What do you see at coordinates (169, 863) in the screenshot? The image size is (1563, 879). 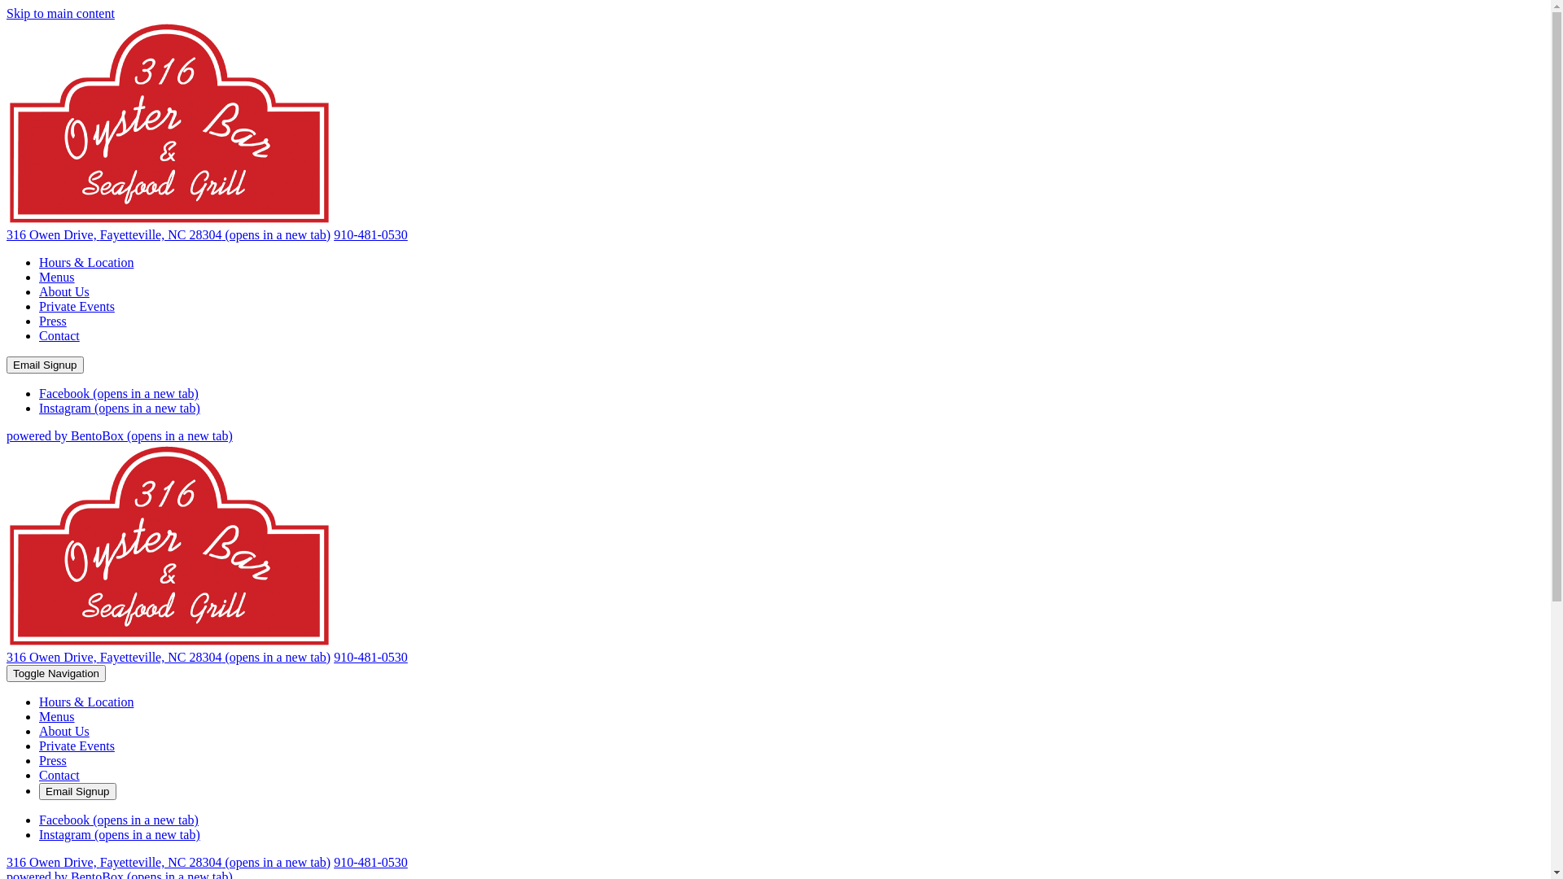 I see `316 Owen Drive, Fayetteville, NC 28304 (opens in a new tab)` at bounding box center [169, 863].